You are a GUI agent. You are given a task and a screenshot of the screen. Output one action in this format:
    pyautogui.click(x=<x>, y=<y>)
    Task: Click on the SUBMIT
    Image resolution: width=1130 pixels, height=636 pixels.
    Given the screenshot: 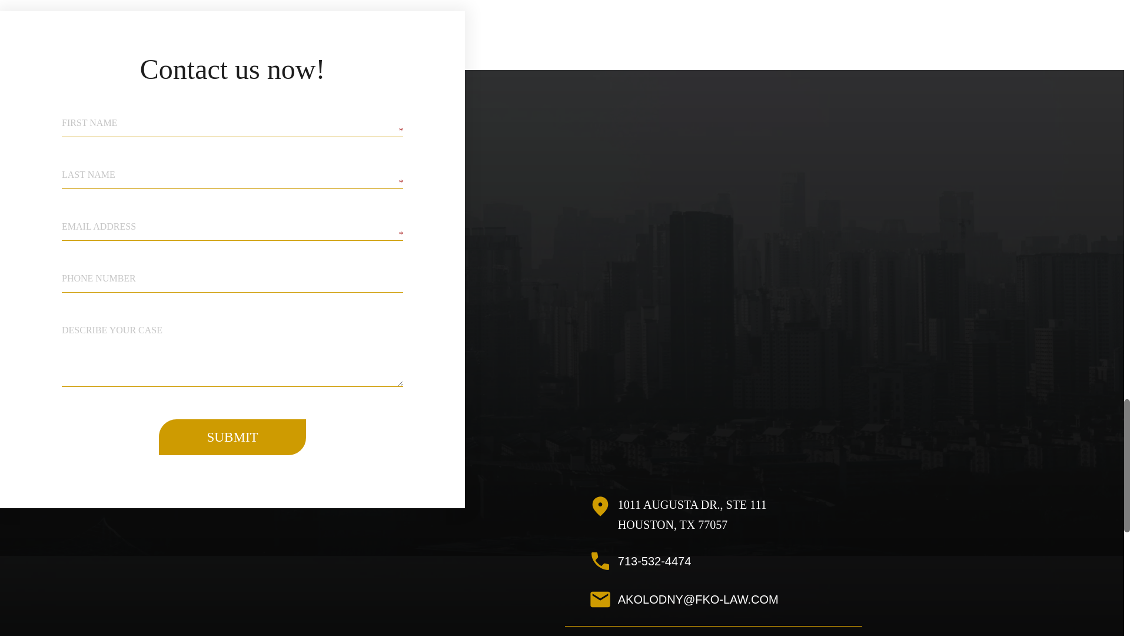 What is the action you would take?
    pyautogui.click(x=232, y=437)
    